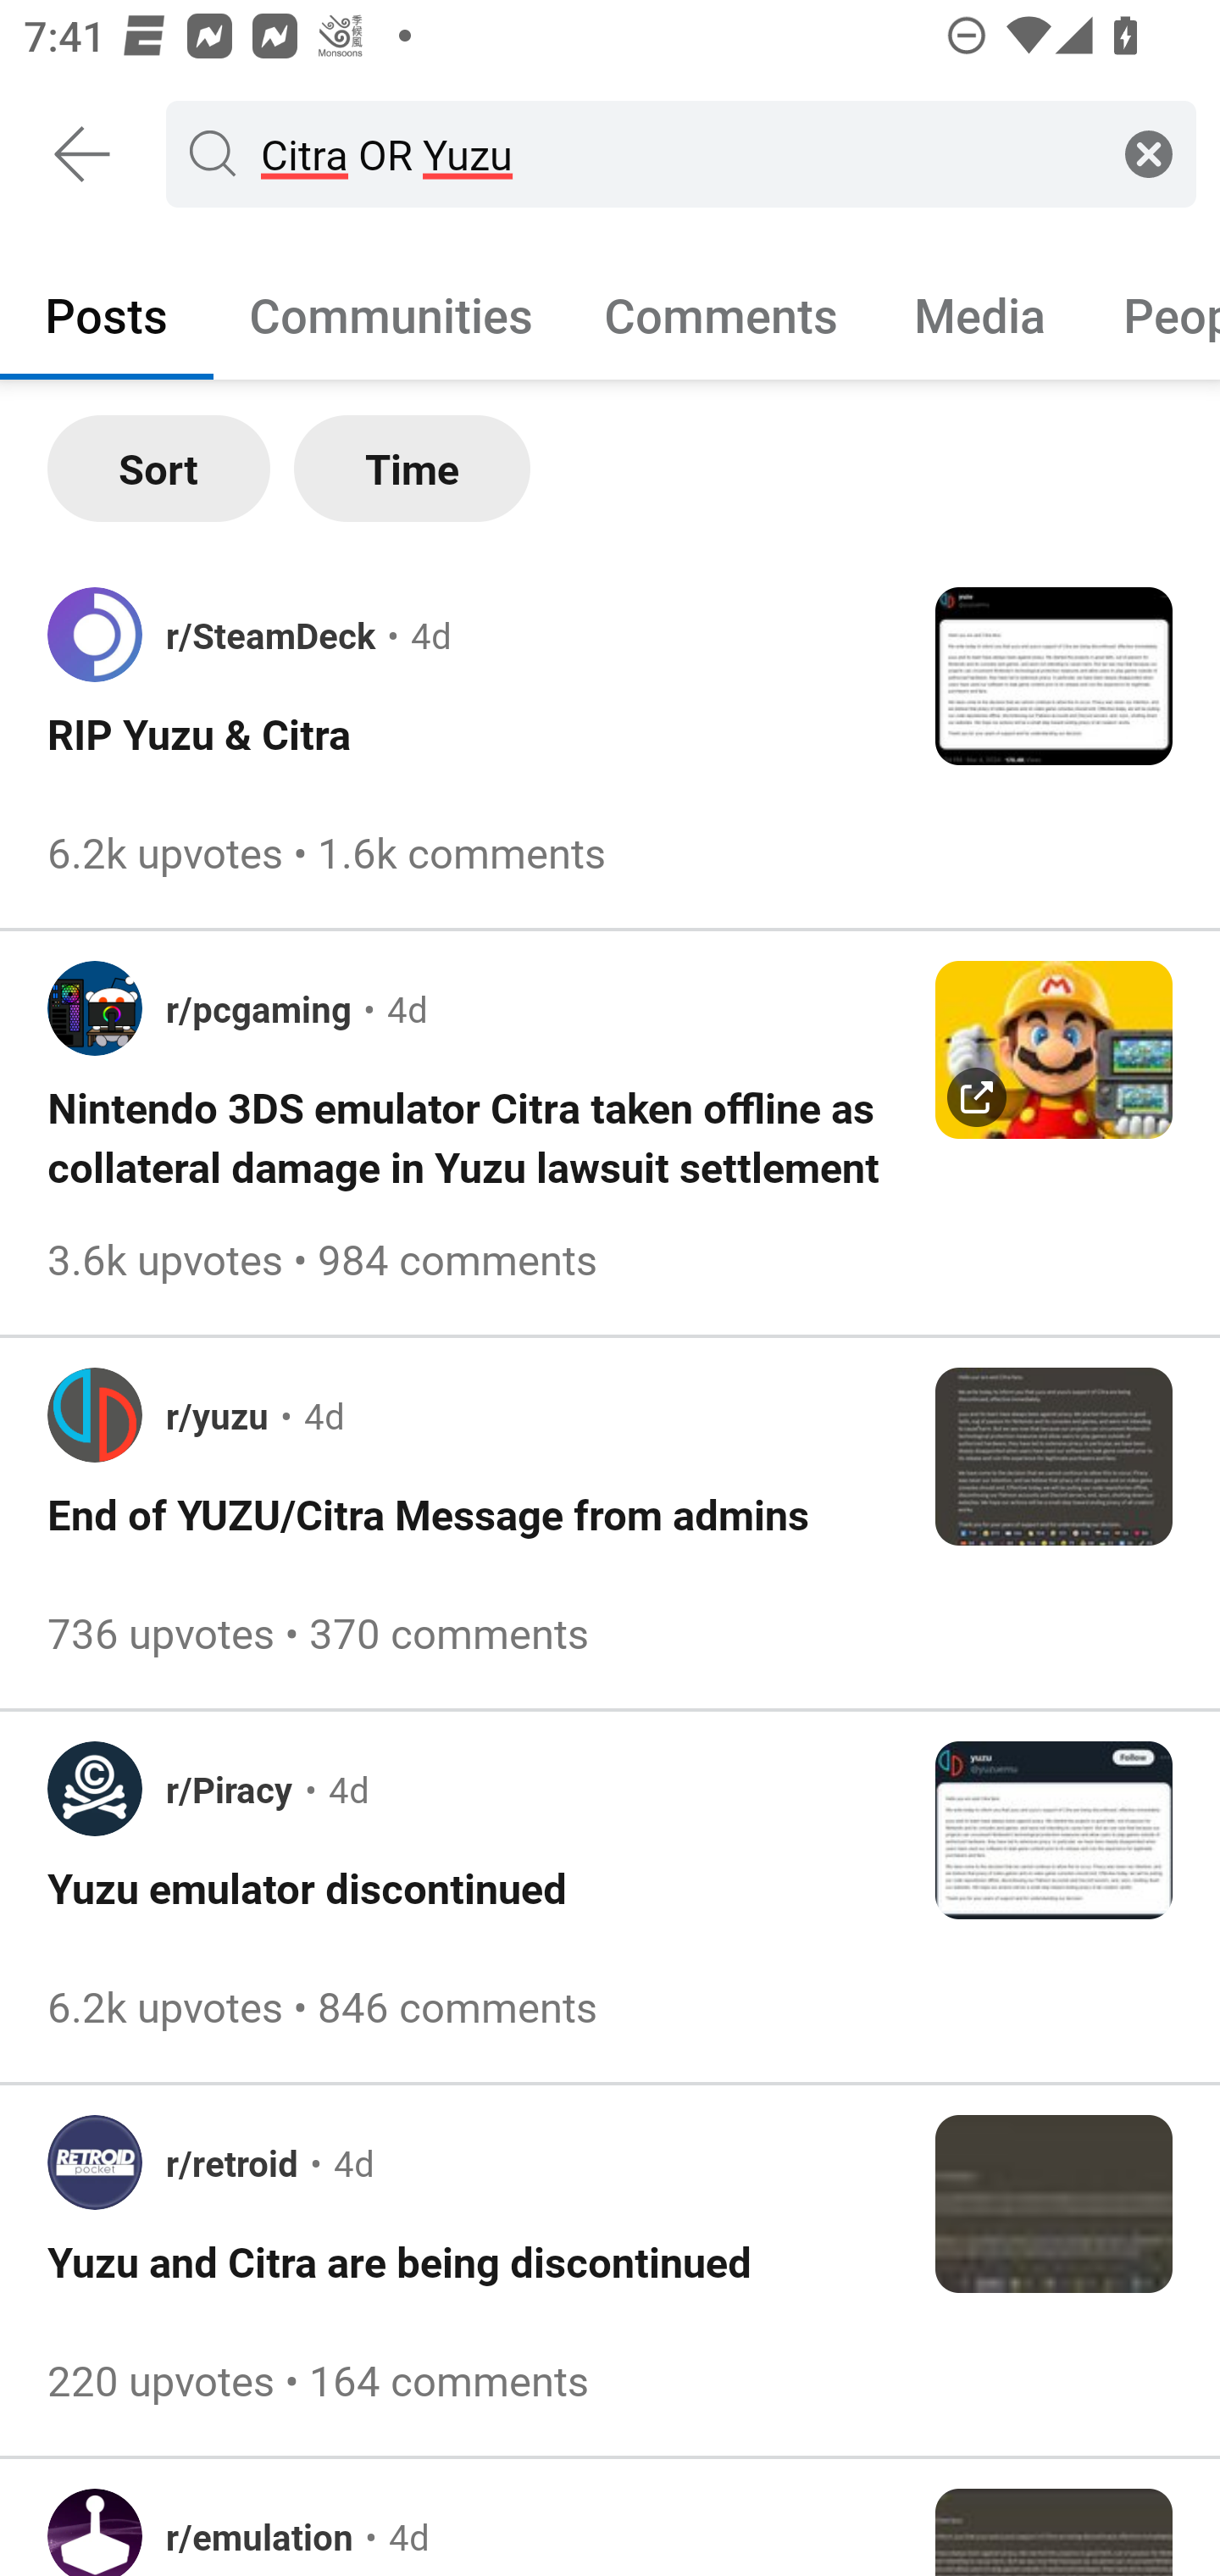 The width and height of the screenshot is (1220, 2576). I want to click on Citra OR Yuzu, so click(674, 153).